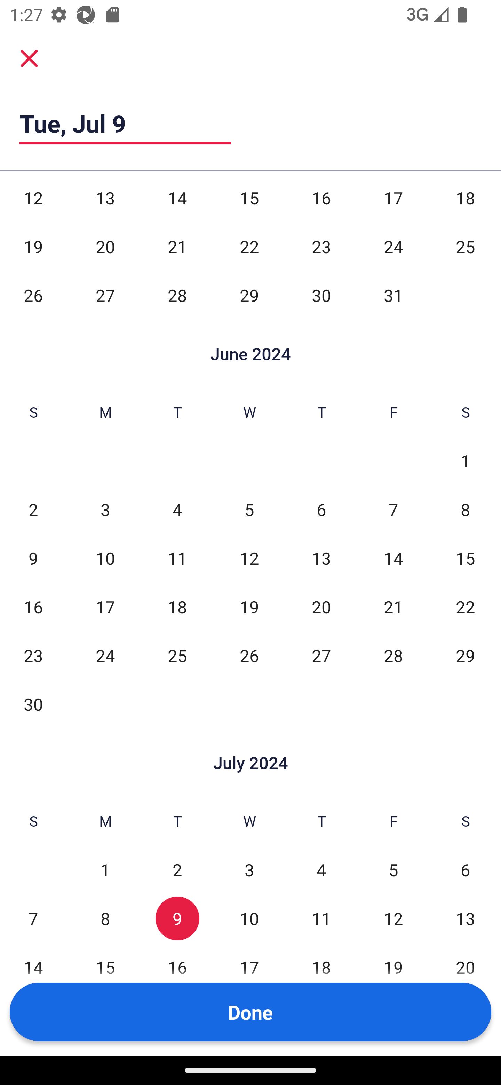 The height and width of the screenshot is (1085, 501). I want to click on 2 Tue, Jul 2, Not Selected, so click(177, 869).